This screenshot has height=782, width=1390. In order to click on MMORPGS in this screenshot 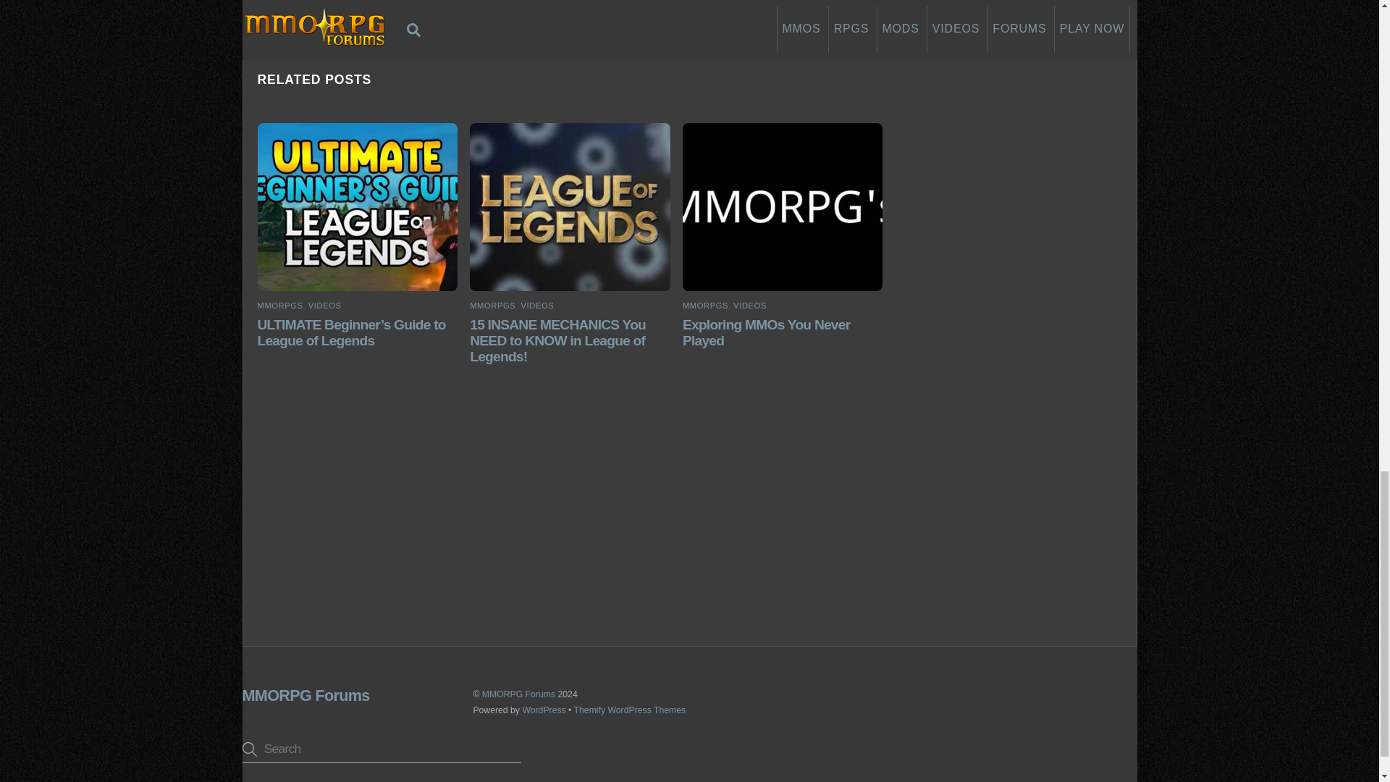, I will do `click(492, 305)`.